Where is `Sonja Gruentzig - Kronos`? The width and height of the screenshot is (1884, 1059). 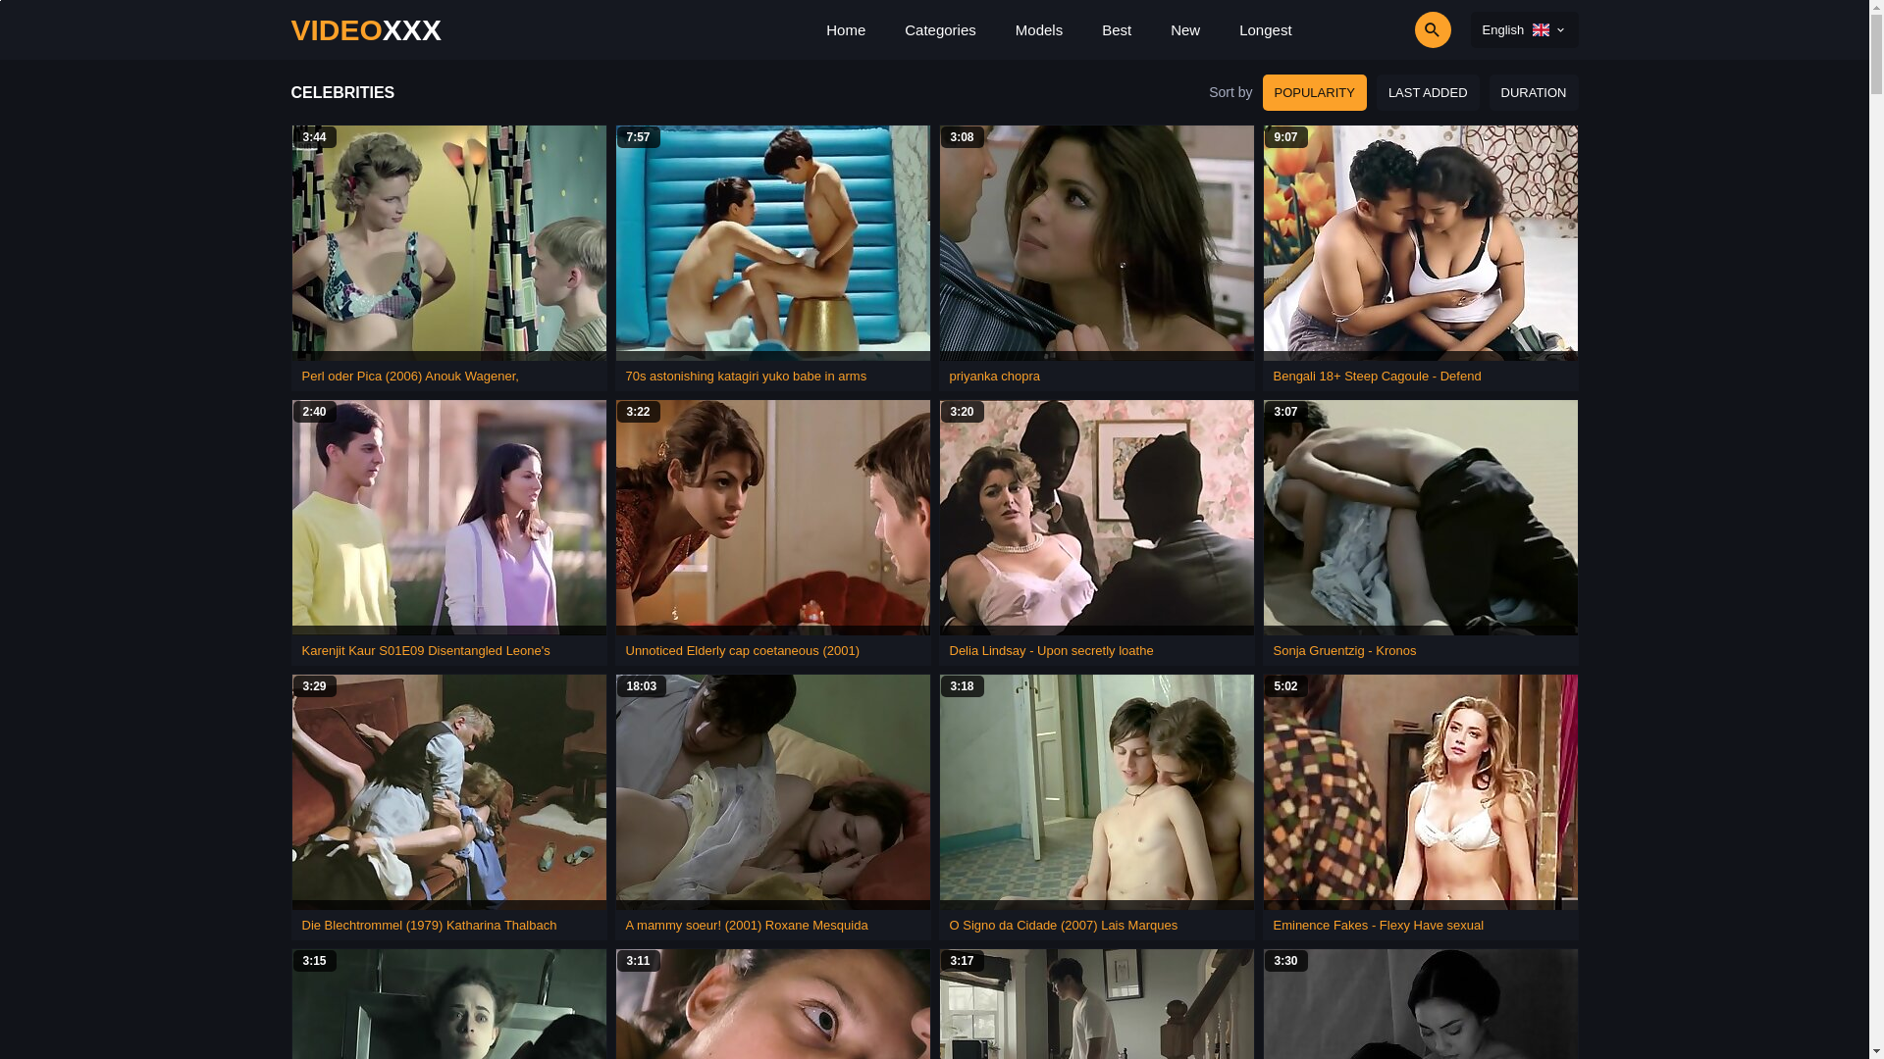 Sonja Gruentzig - Kronos is located at coordinates (1345, 651).